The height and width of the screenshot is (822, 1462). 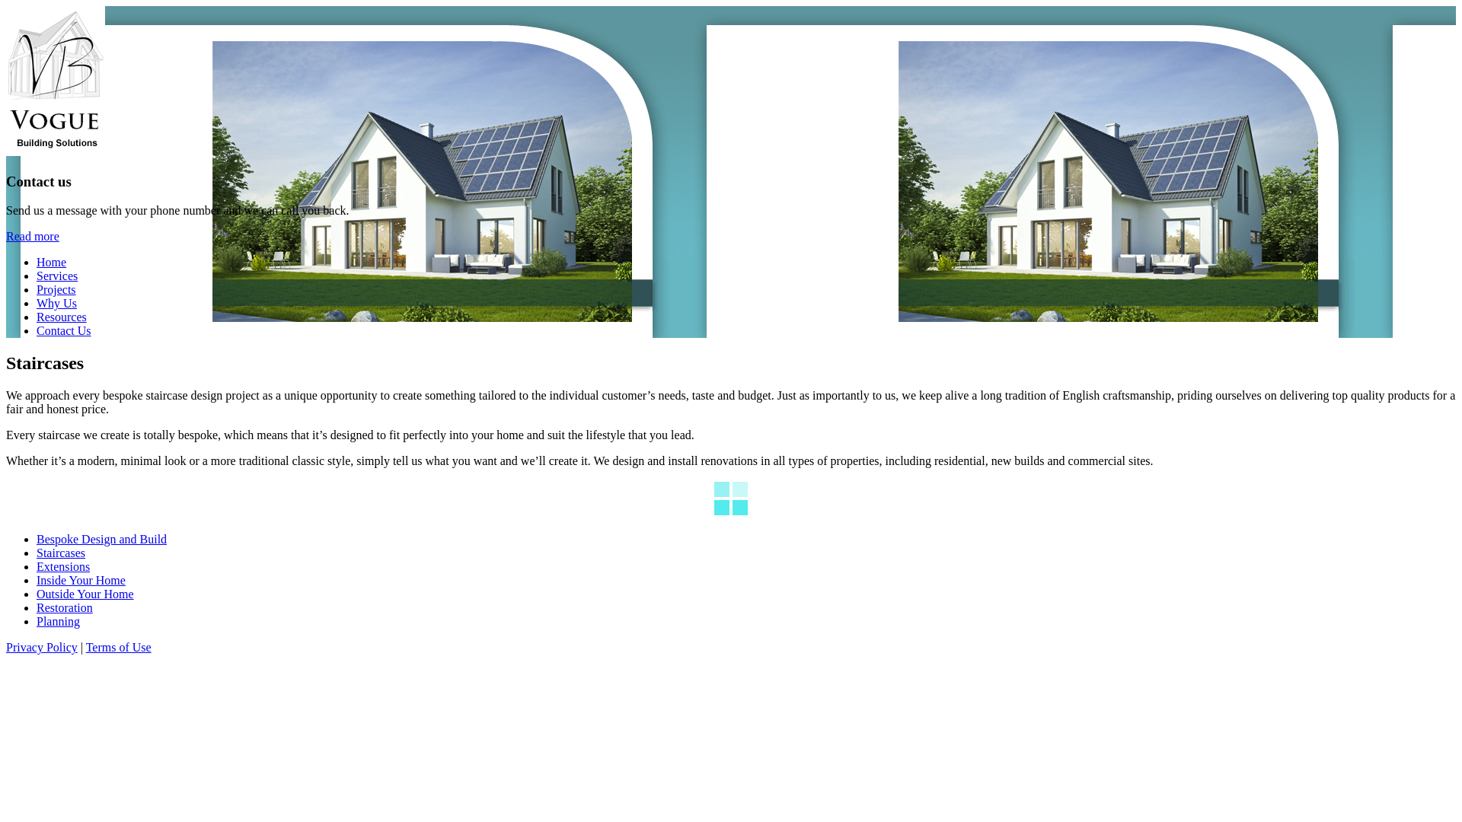 I want to click on Read more, so click(x=33, y=236).